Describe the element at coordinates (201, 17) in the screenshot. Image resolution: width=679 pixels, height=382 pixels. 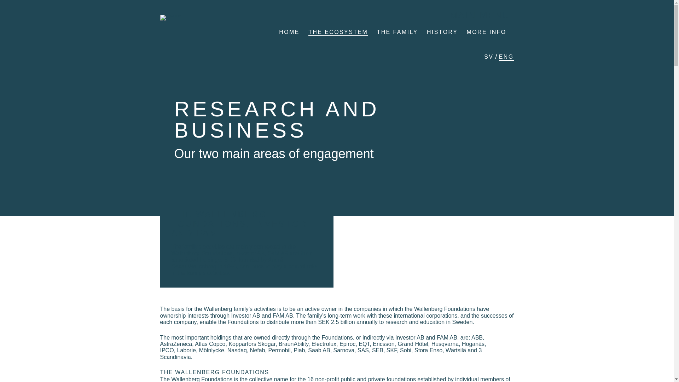
I see `Home` at that location.